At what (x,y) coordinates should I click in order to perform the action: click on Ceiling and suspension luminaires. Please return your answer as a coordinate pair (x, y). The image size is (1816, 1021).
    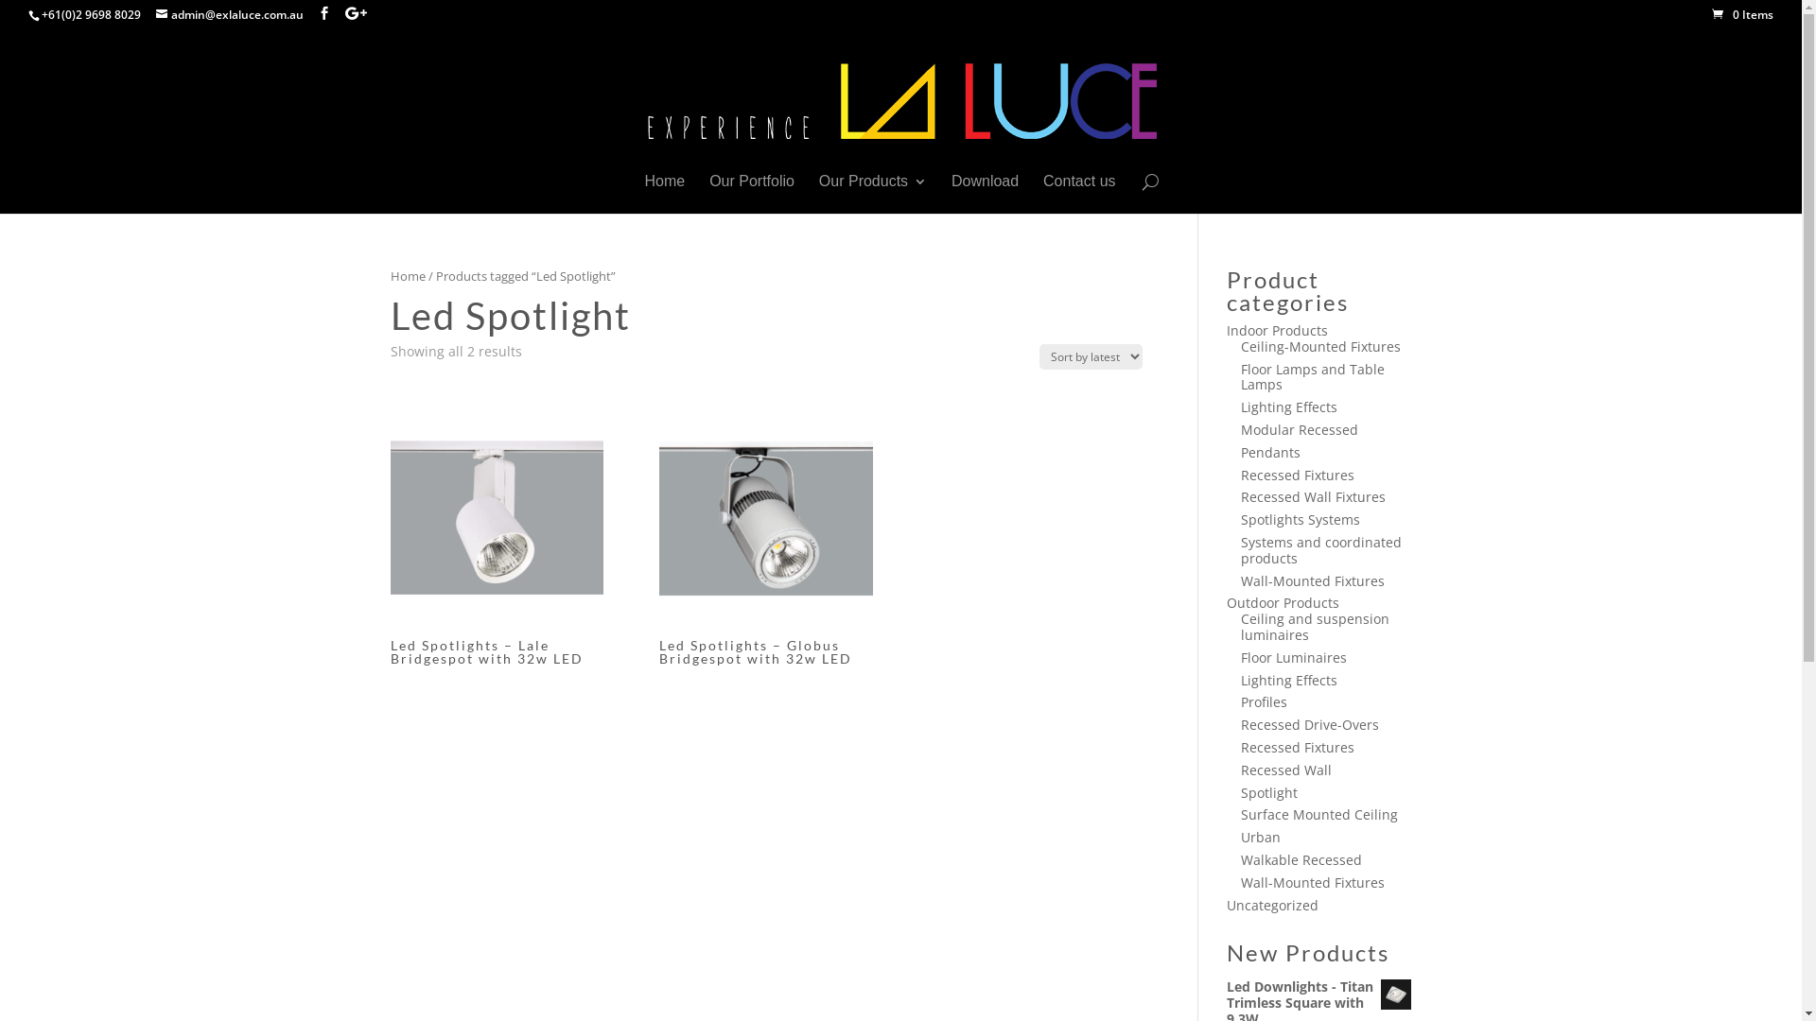
    Looking at the image, I should click on (1315, 627).